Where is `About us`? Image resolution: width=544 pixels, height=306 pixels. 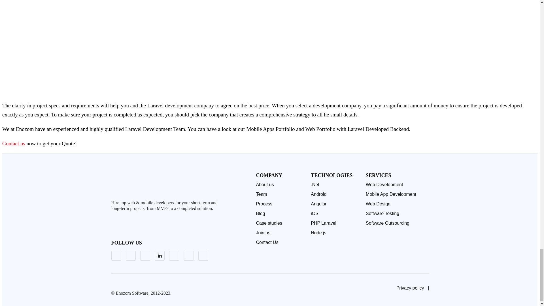 About us is located at coordinates (280, 185).